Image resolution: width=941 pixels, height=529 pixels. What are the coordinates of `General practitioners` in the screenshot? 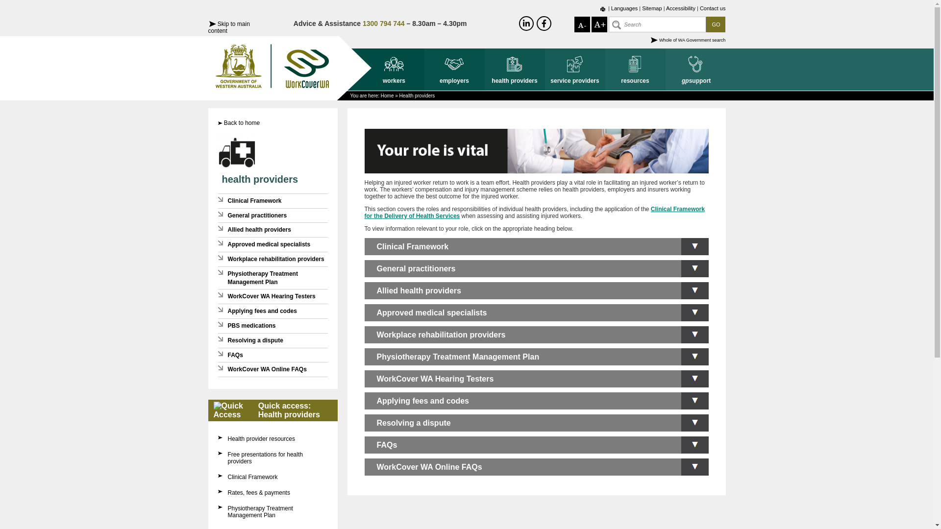 It's located at (257, 216).